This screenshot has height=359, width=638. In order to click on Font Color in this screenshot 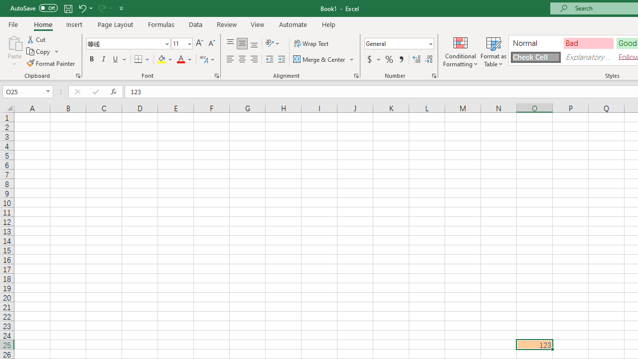, I will do `click(184, 60)`.